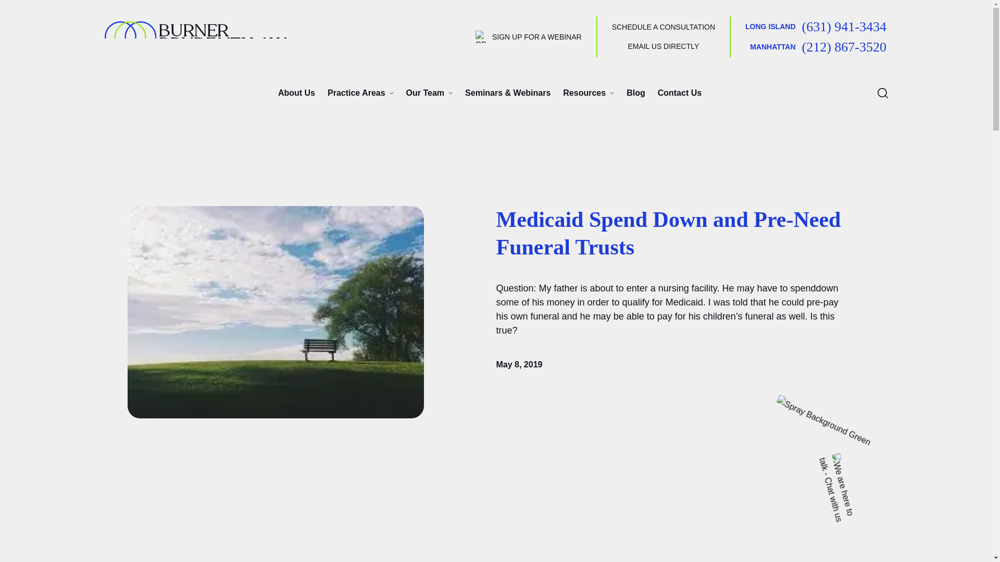 The height and width of the screenshot is (562, 1000). I want to click on EMAIL US DIRECTLY, so click(664, 42).